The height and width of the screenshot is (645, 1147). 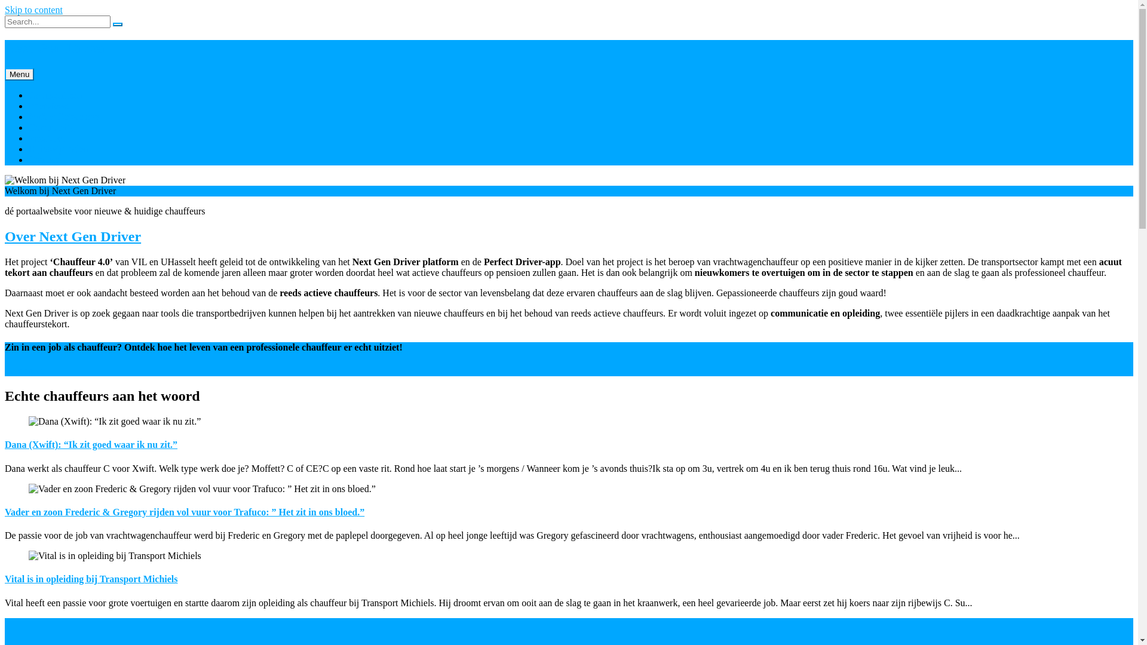 What do you see at coordinates (33, 10) in the screenshot?
I see `Skip to content` at bounding box center [33, 10].